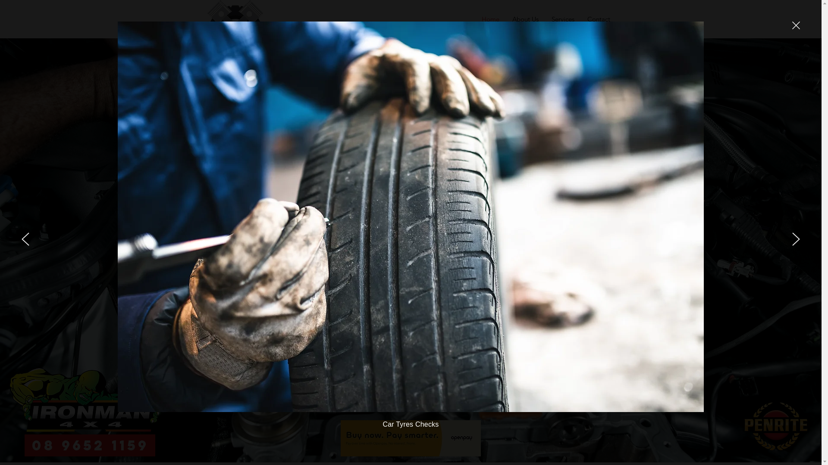  What do you see at coordinates (599, 19) in the screenshot?
I see `Contact` at bounding box center [599, 19].